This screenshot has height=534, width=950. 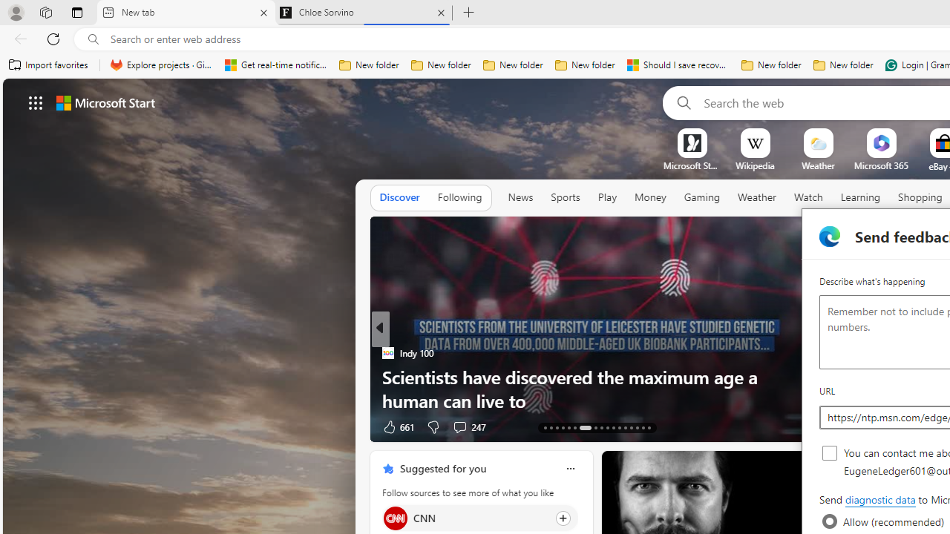 I want to click on Weather, so click(x=757, y=197).